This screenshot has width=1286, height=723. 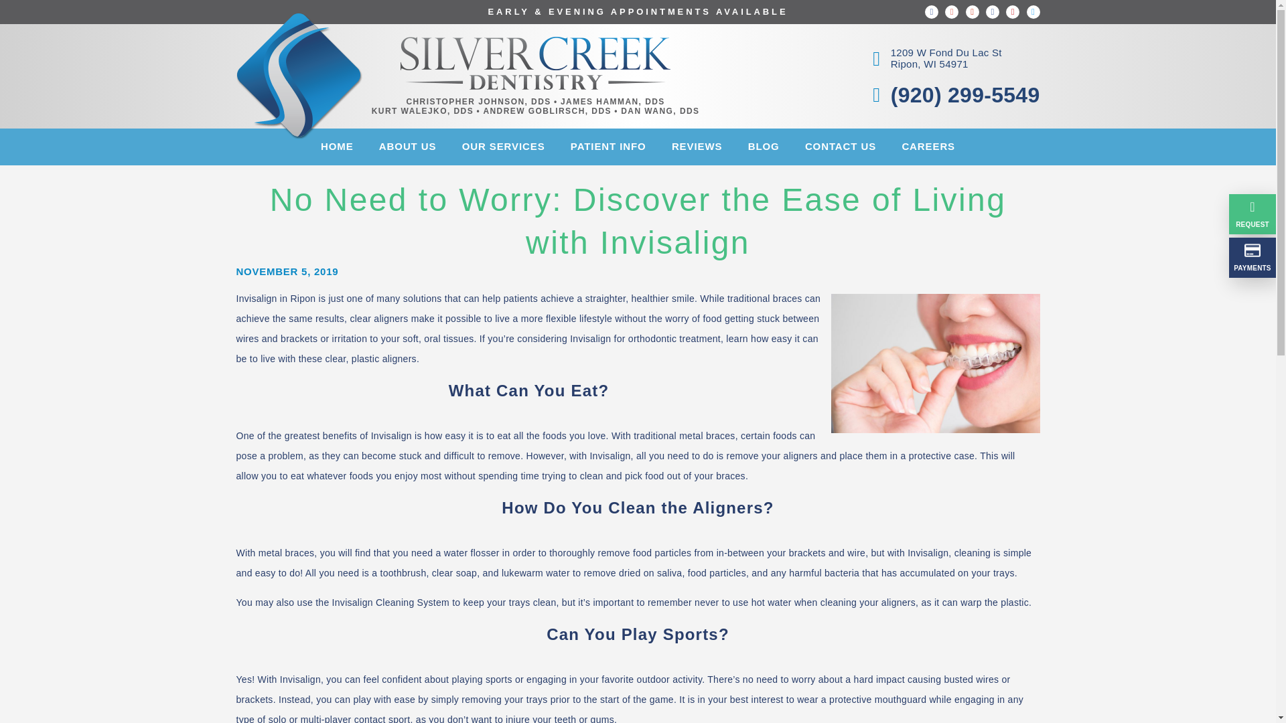 What do you see at coordinates (478, 102) in the screenshot?
I see `JAMES HAMMAN, DDS` at bounding box center [478, 102].